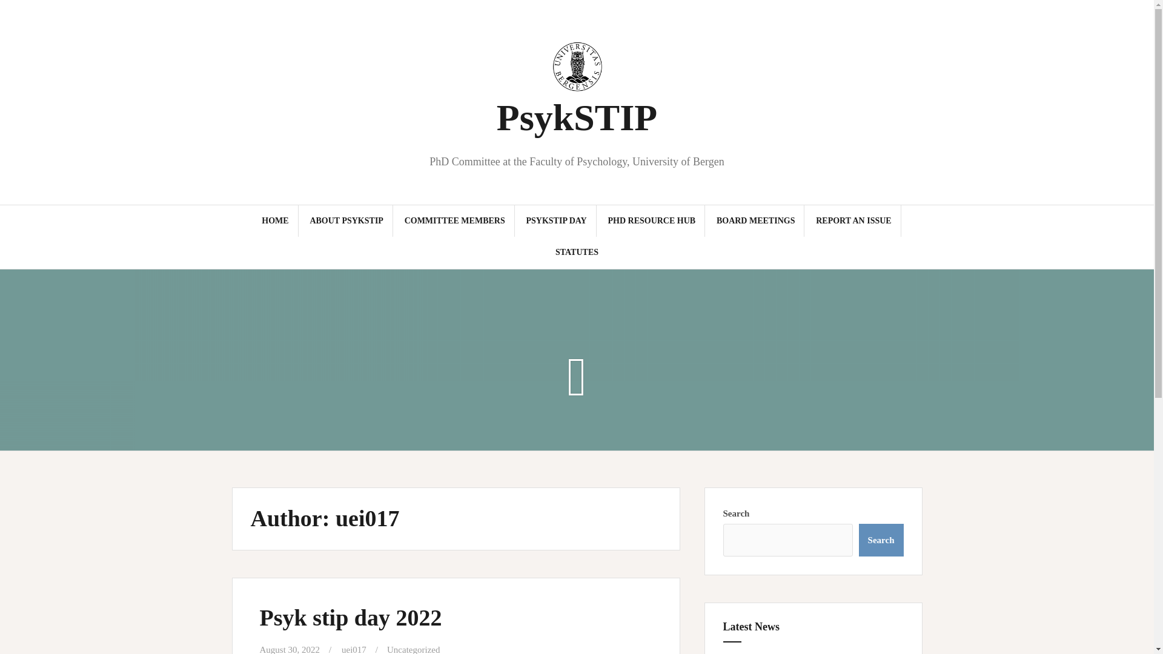 This screenshot has width=1163, height=654. Describe the element at coordinates (854, 220) in the screenshot. I see `REPORT AN ISSUE` at that location.